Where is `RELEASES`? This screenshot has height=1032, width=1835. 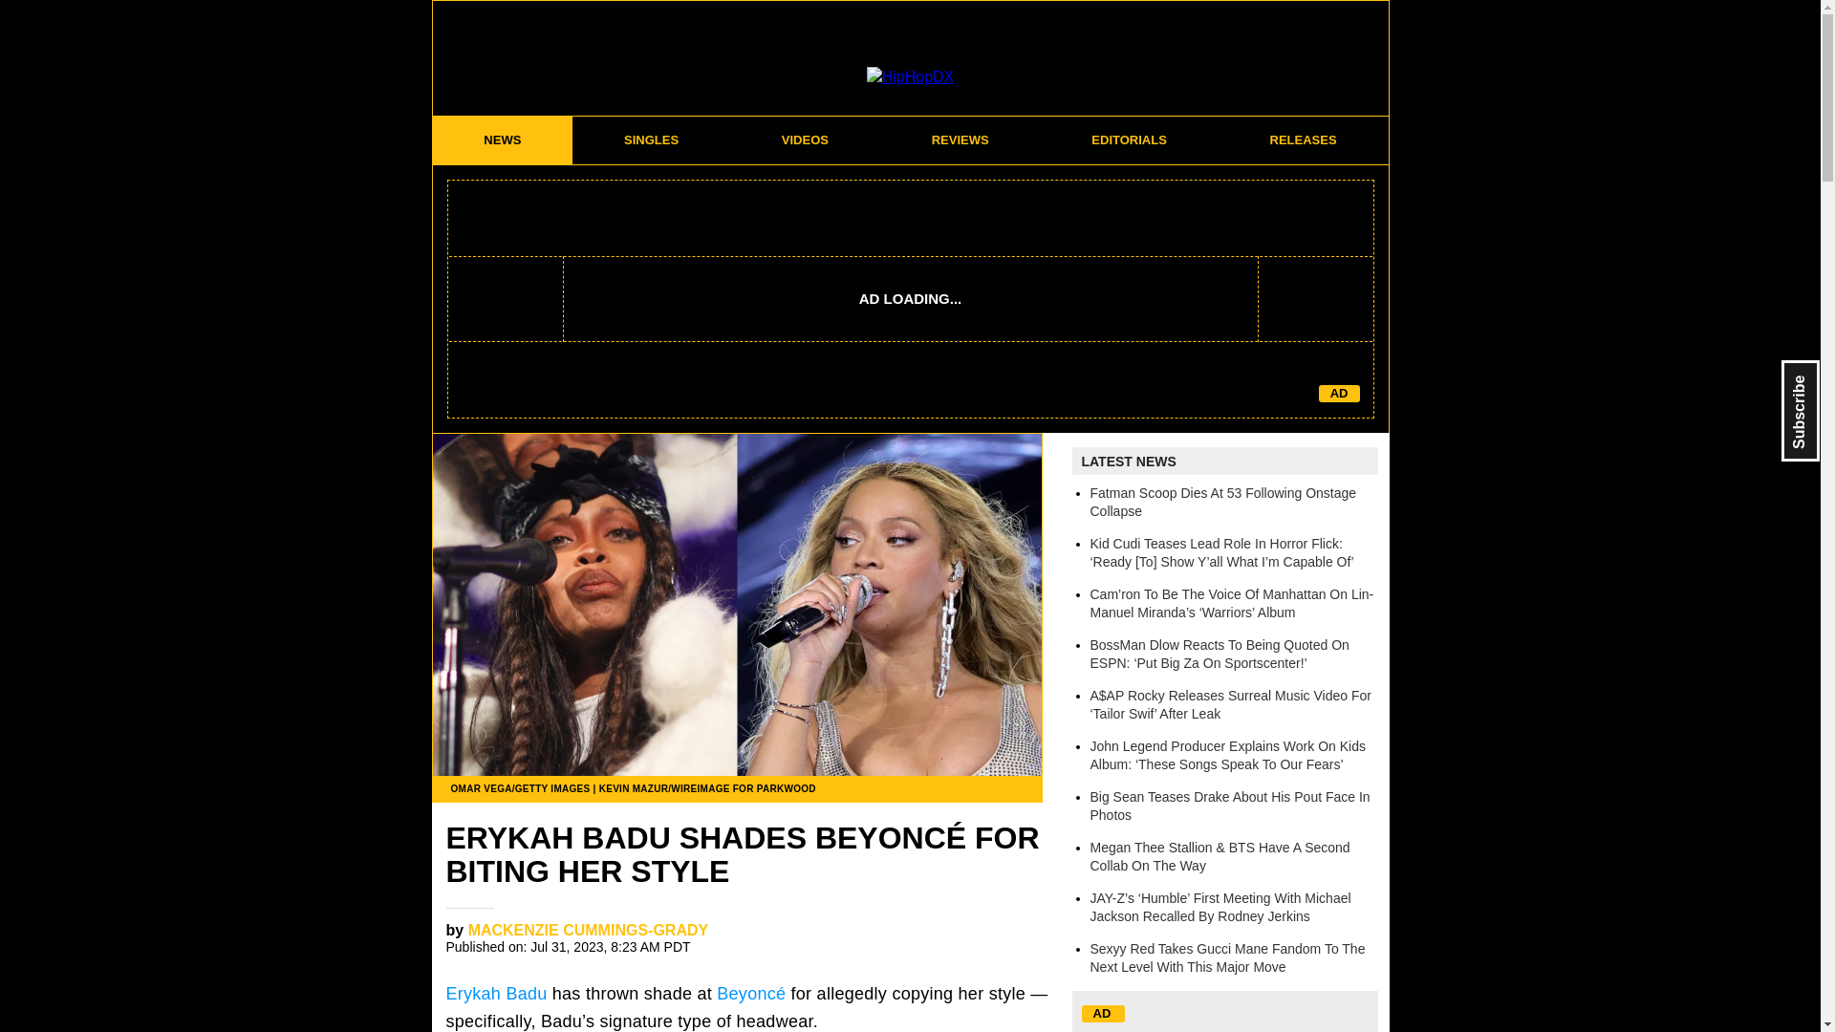
RELEASES is located at coordinates (1304, 140).